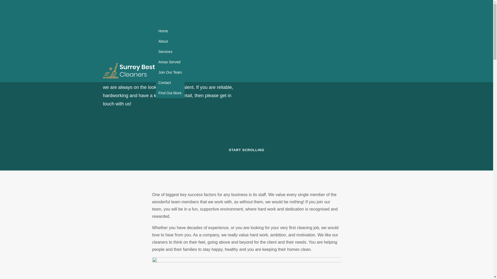 The width and height of the screenshot is (497, 279). What do you see at coordinates (170, 93) in the screenshot?
I see `Find Out More` at bounding box center [170, 93].